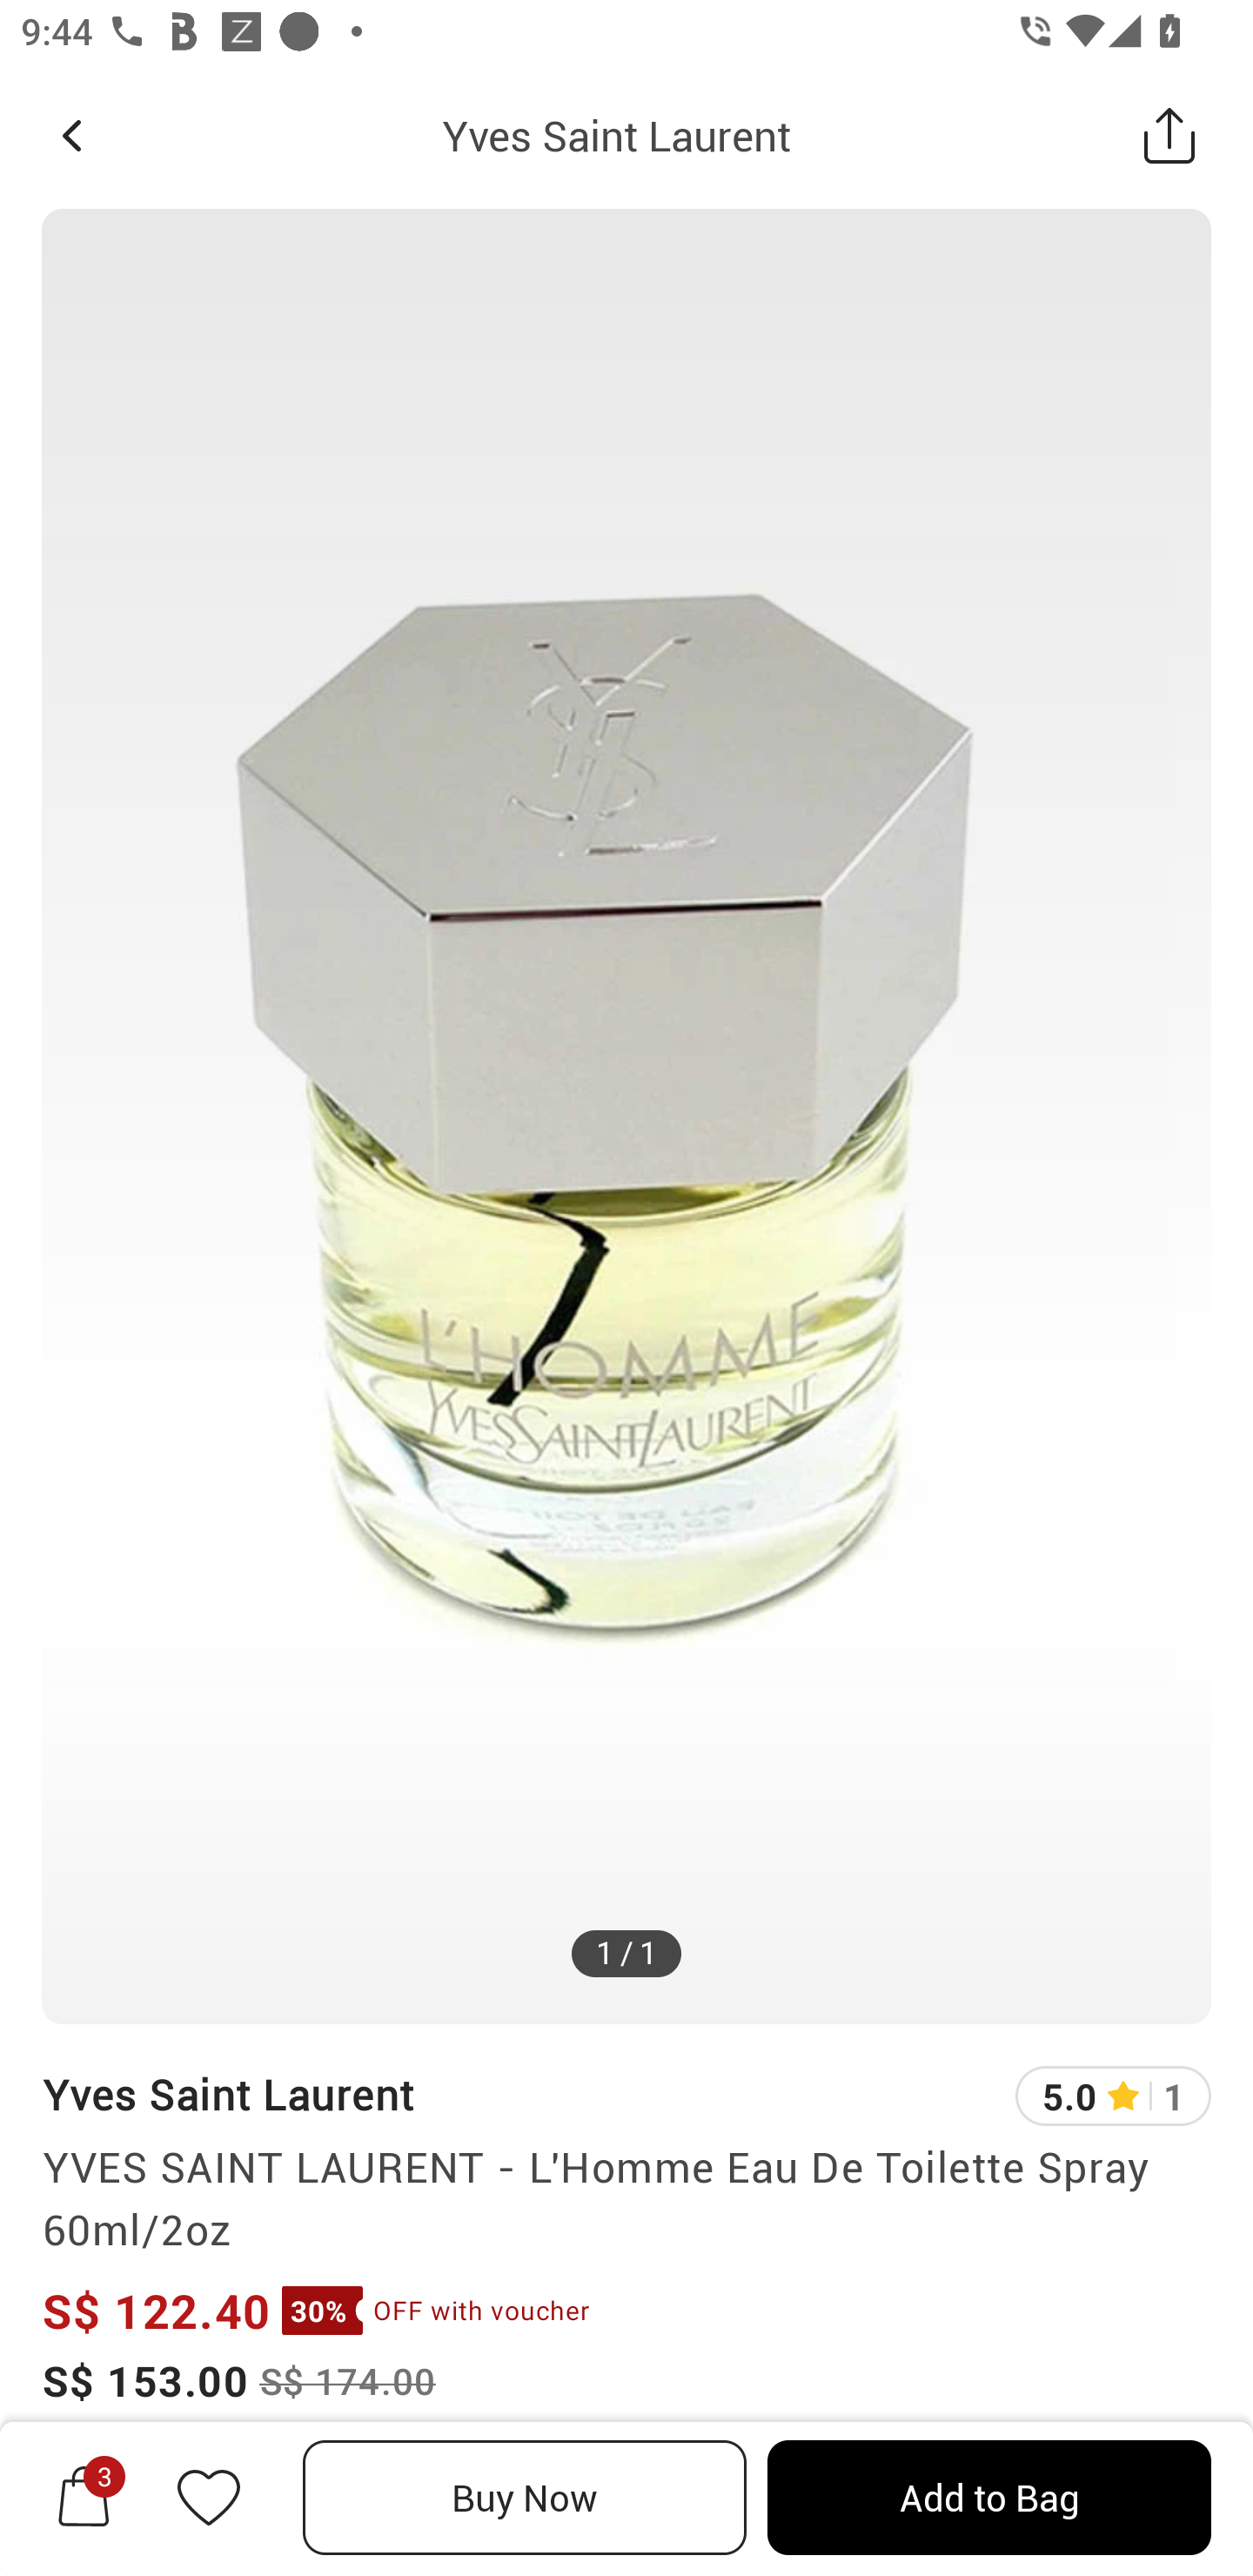  What do you see at coordinates (525, 2498) in the screenshot?
I see `Buy Now` at bounding box center [525, 2498].